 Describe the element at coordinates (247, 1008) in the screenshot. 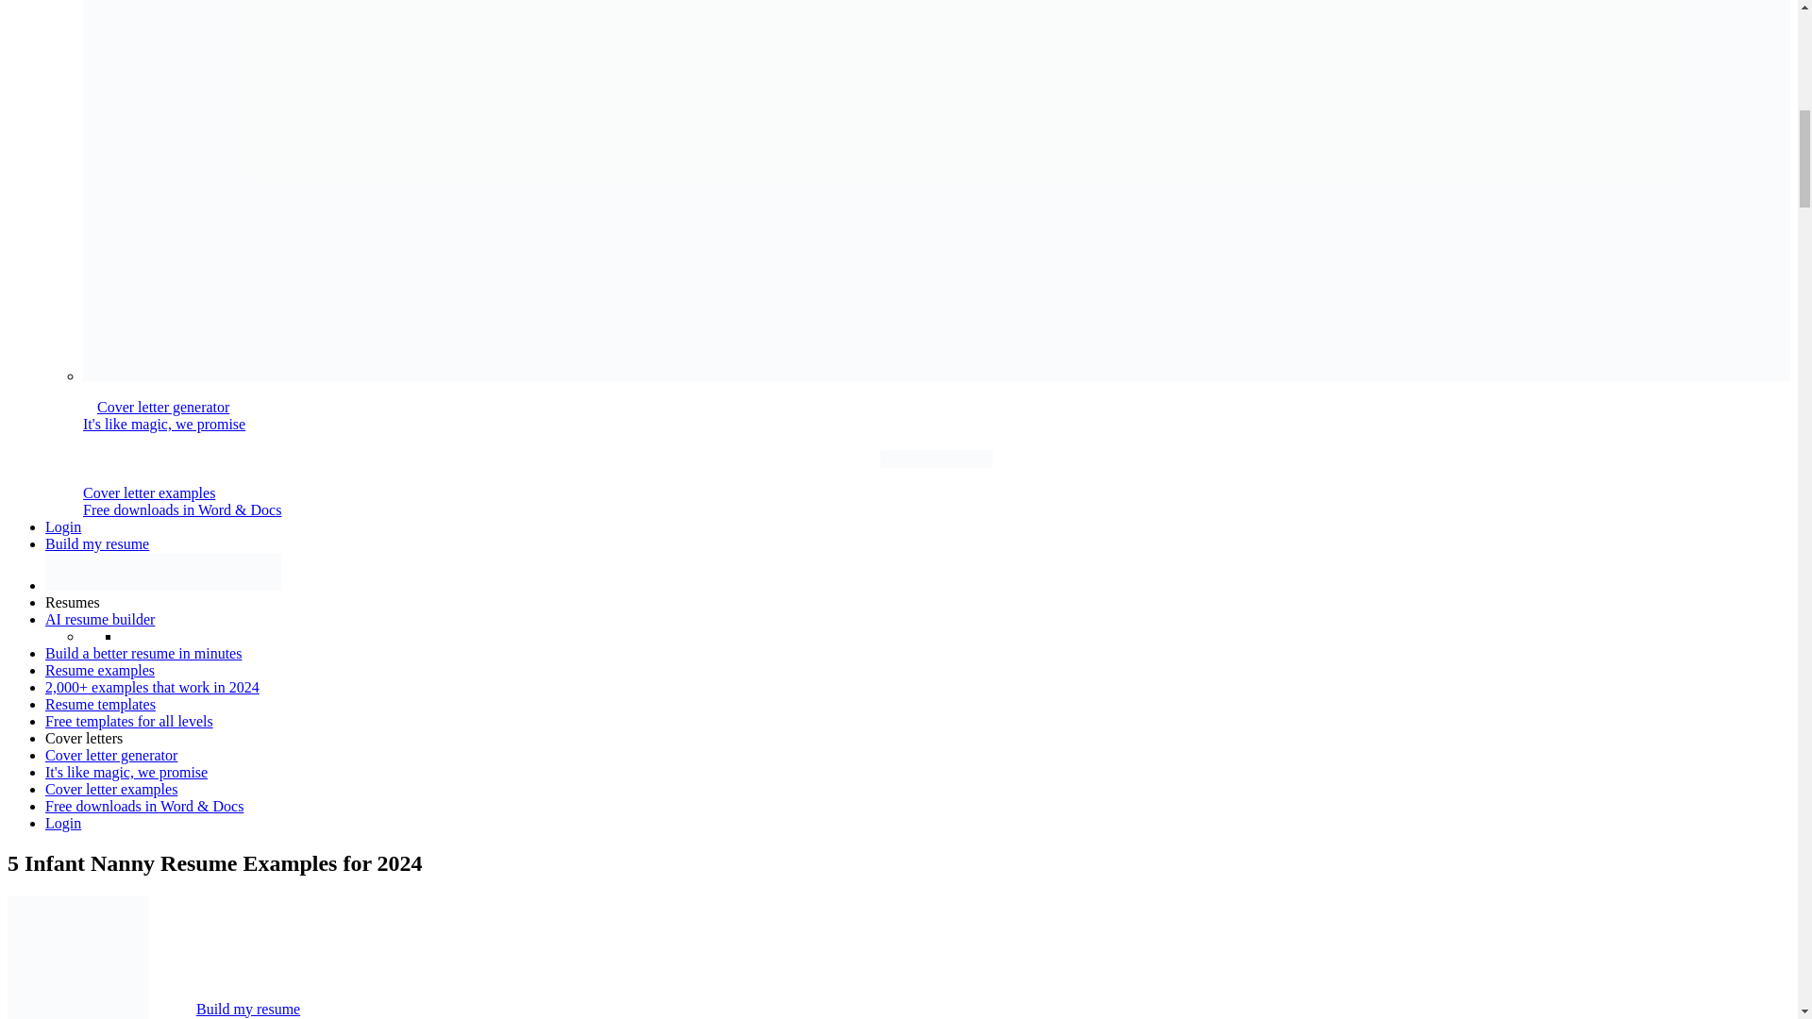

I see `Build my resume` at that location.